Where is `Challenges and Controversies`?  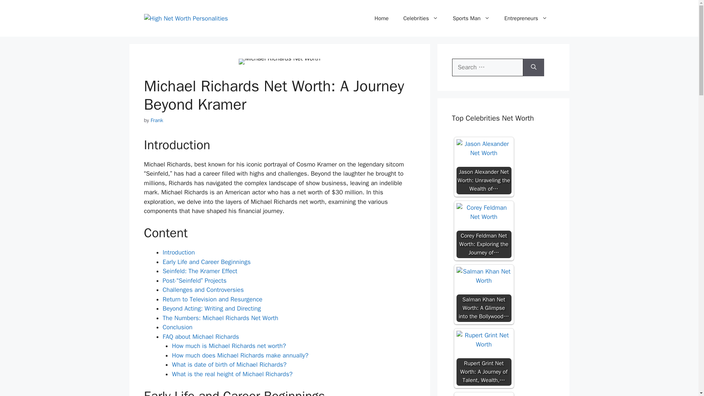 Challenges and Controversies is located at coordinates (203, 290).